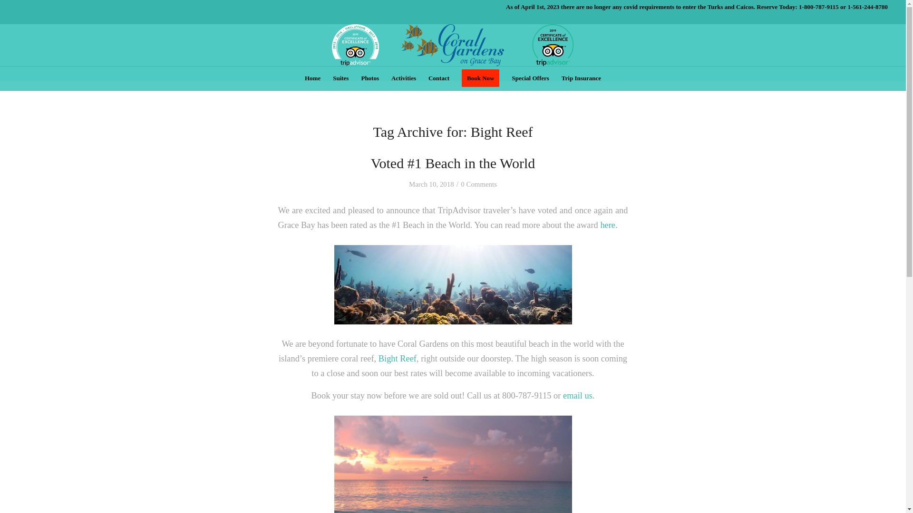 The width and height of the screenshot is (913, 513). Describe the element at coordinates (581, 78) in the screenshot. I see `Trip Insurance` at that location.